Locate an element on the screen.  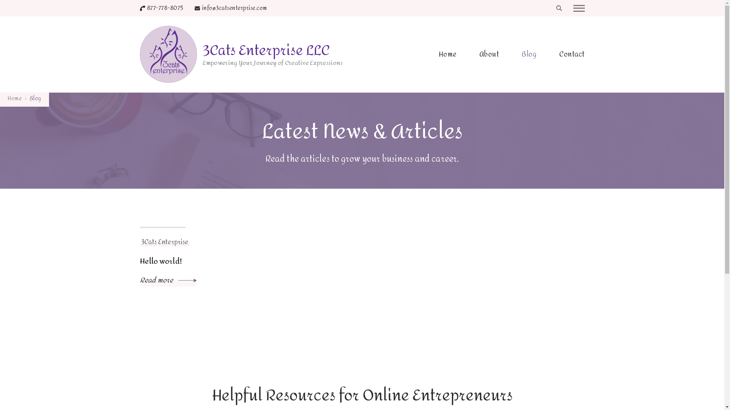
Home is located at coordinates (448, 54).